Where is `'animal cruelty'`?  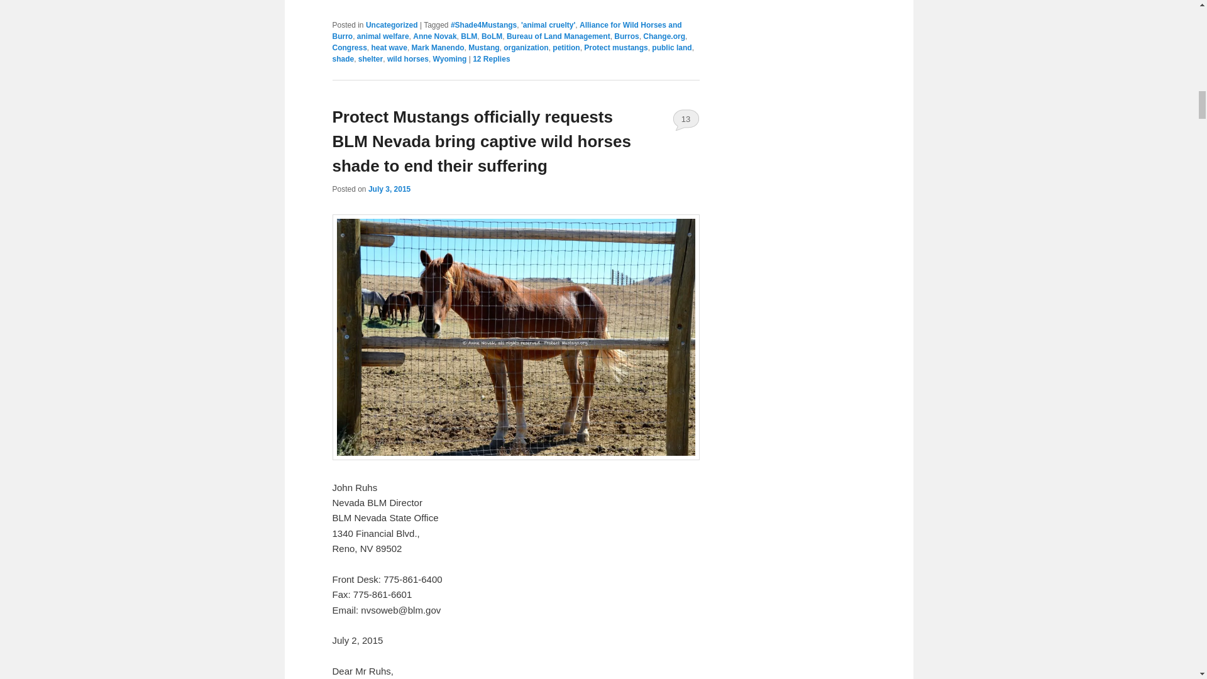
'animal cruelty' is located at coordinates (548, 25).